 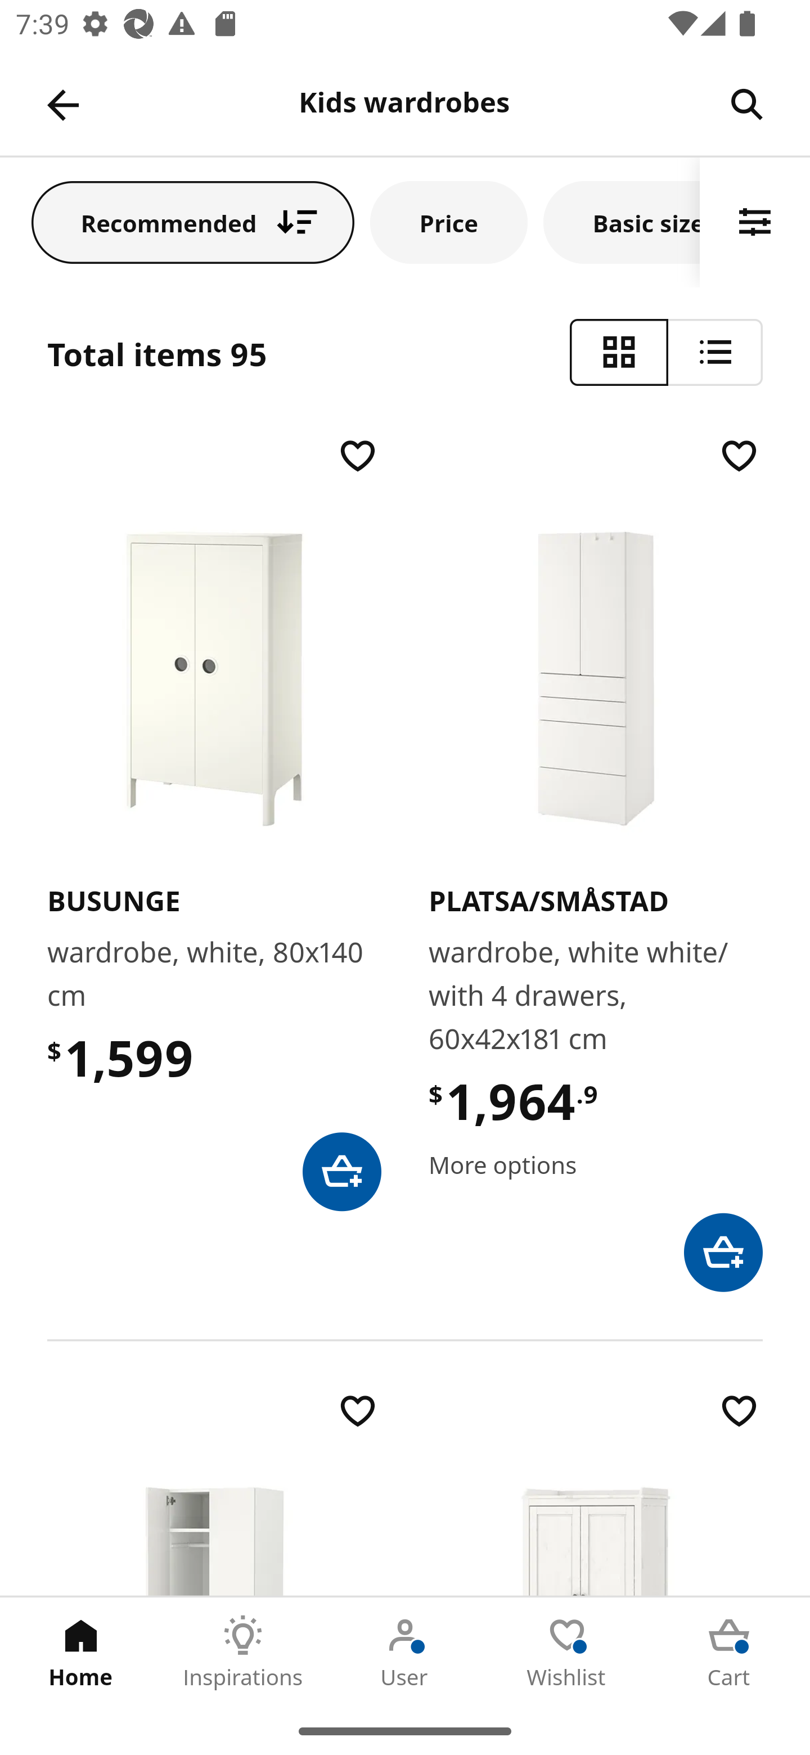 What do you see at coordinates (622, 222) in the screenshot?
I see `Basic sizes` at bounding box center [622, 222].